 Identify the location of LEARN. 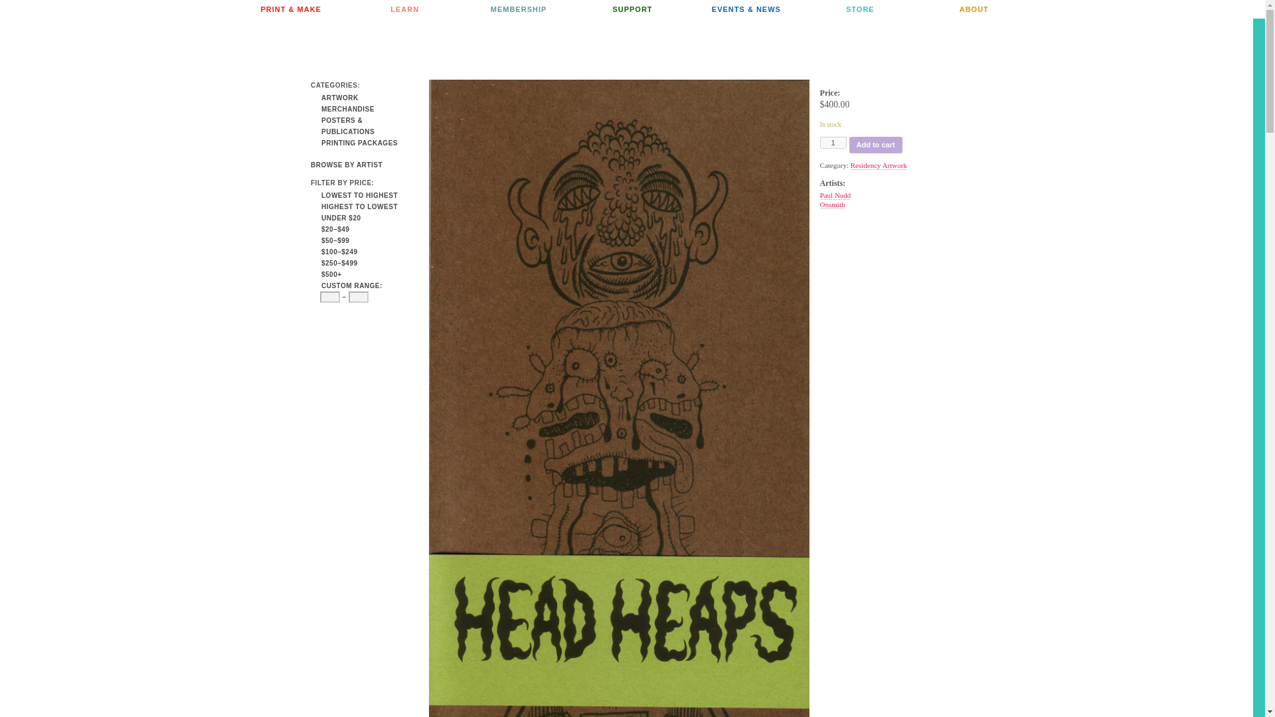
(405, 9).